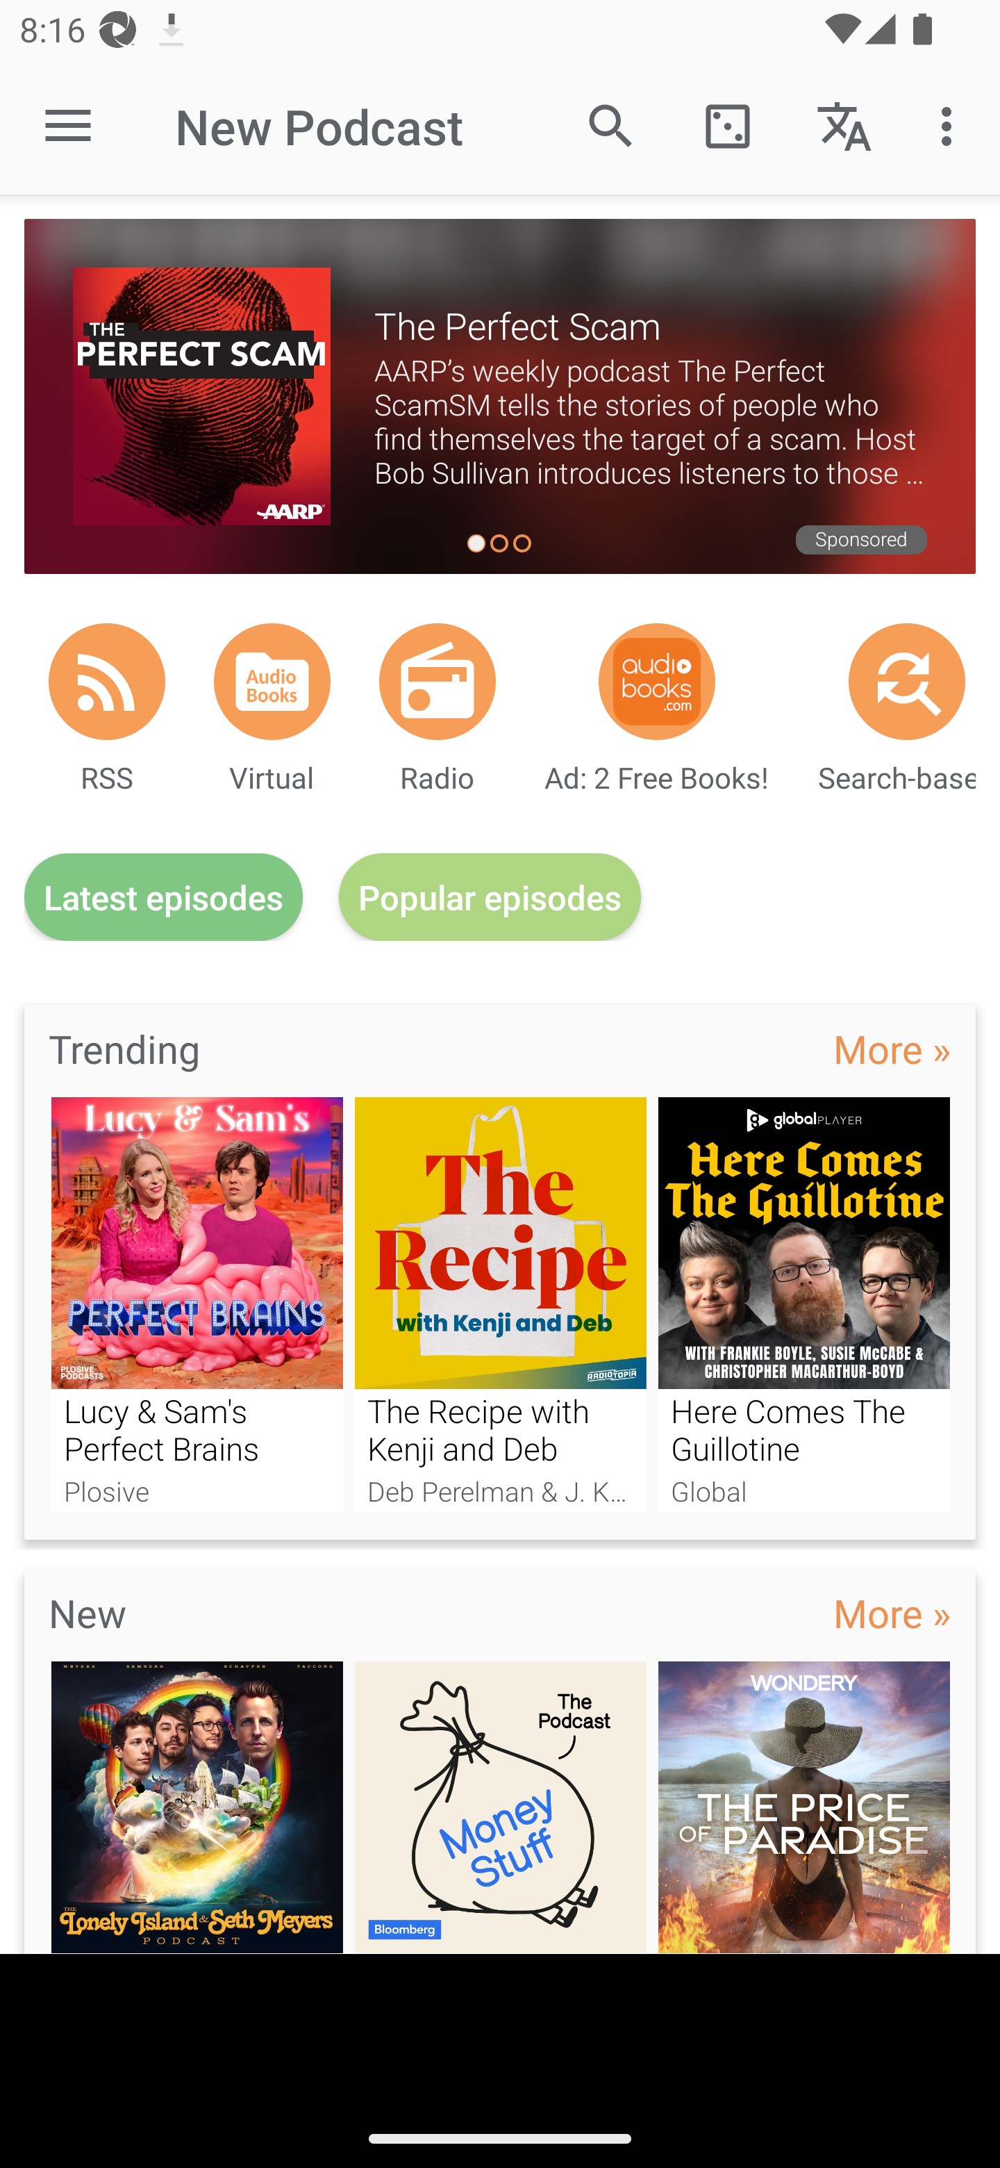 The image size is (1000, 2168). What do you see at coordinates (727, 125) in the screenshot?
I see `Random pick` at bounding box center [727, 125].